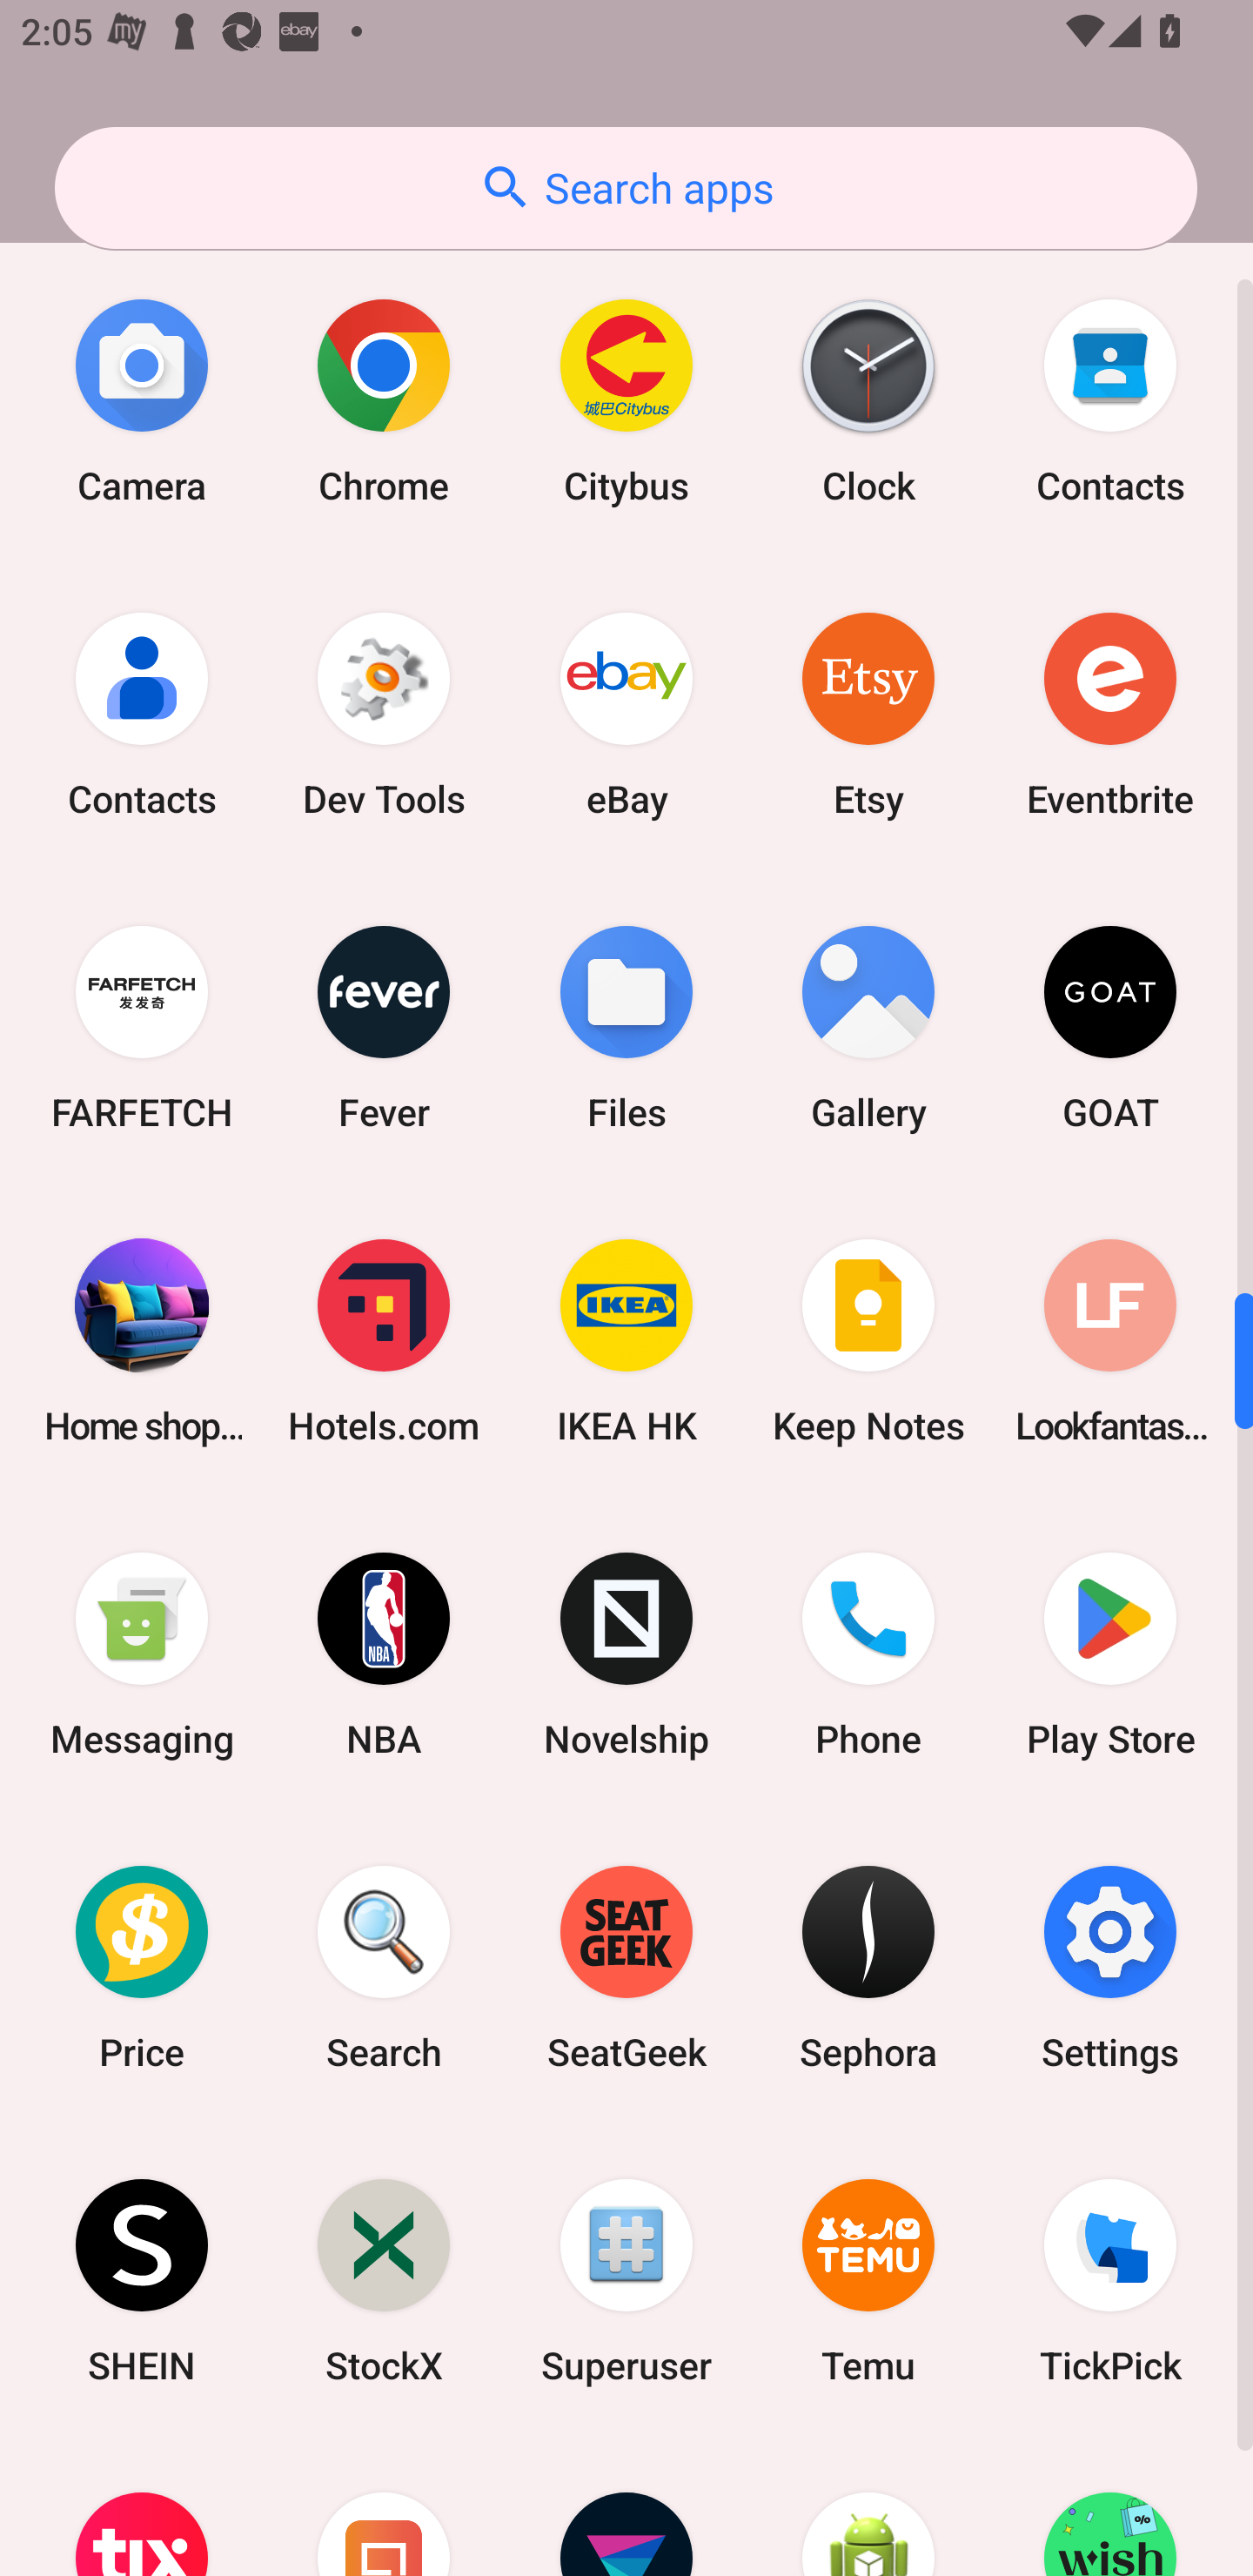 This screenshot has height=2576, width=1253. I want to click on Price, so click(142, 1968).